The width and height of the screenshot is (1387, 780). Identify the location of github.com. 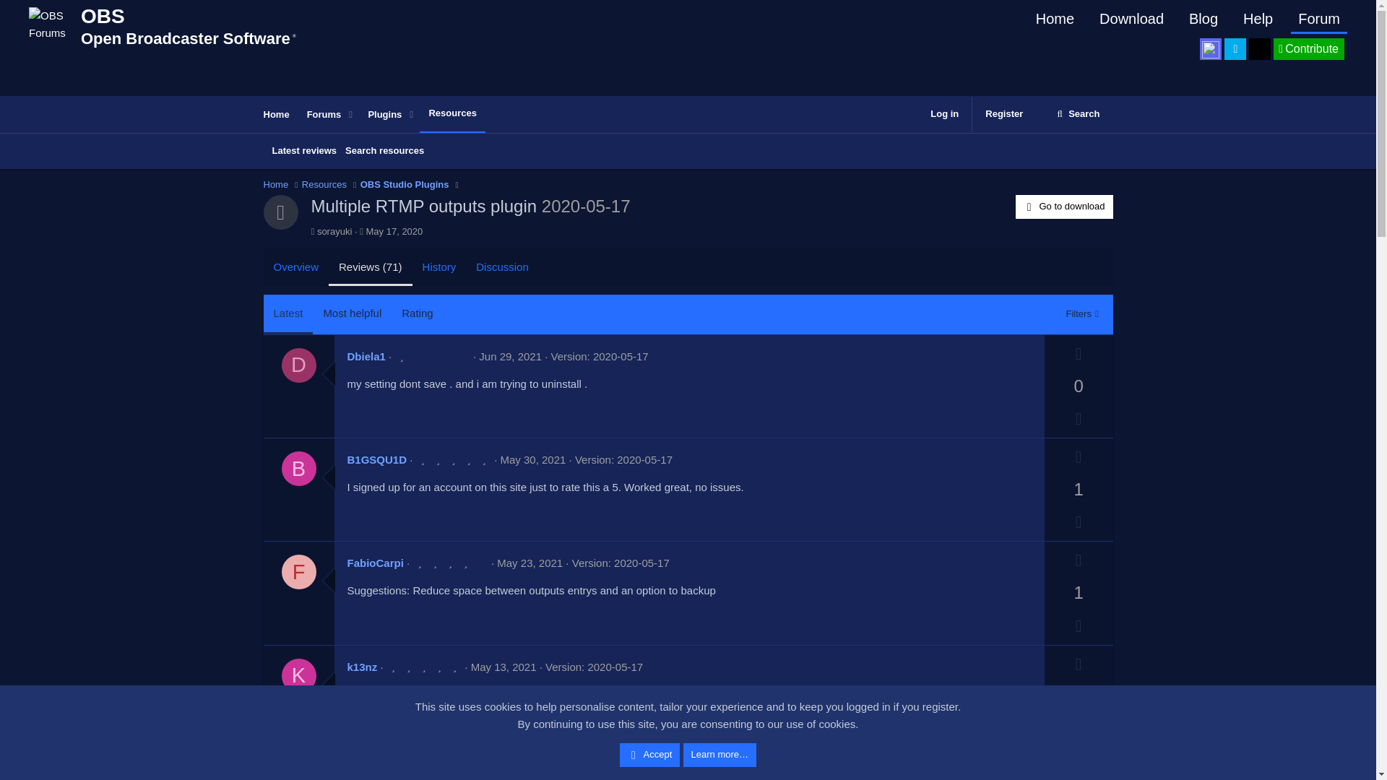
(1064, 207).